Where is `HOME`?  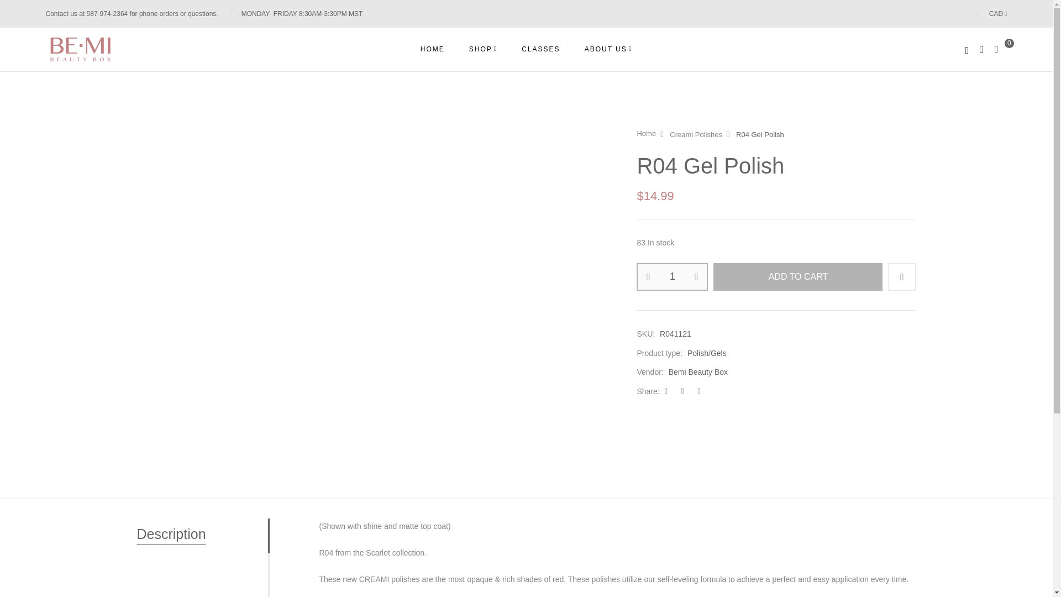
HOME is located at coordinates (432, 49).